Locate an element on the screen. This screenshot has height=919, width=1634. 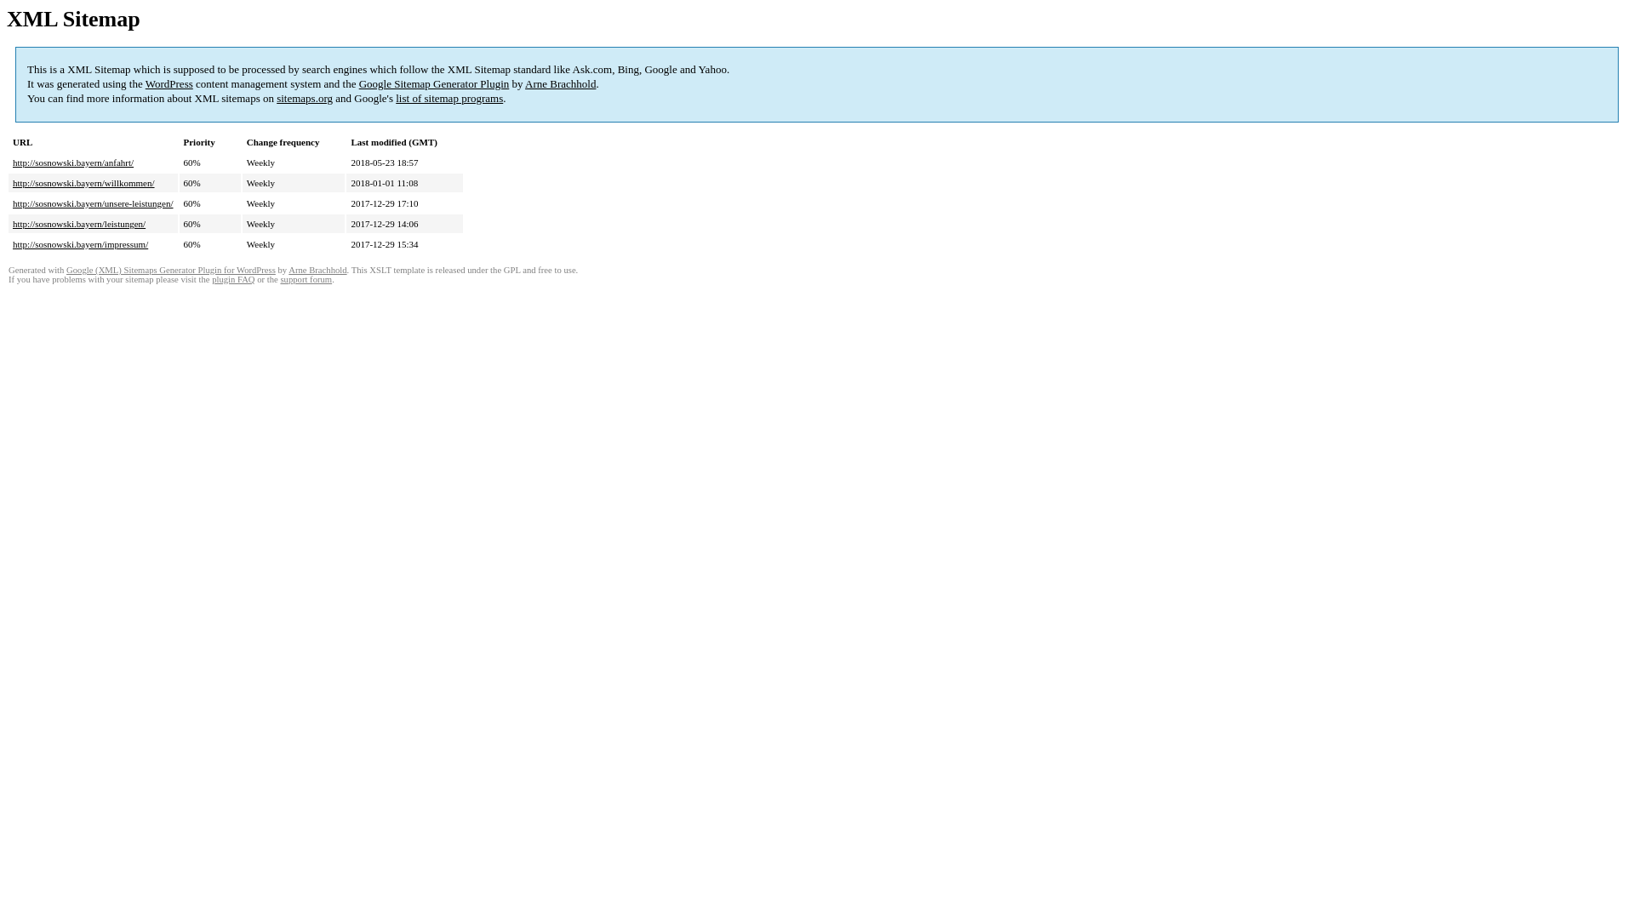
http://sosnowski.bayern/leistungen/ is located at coordinates (79, 224).